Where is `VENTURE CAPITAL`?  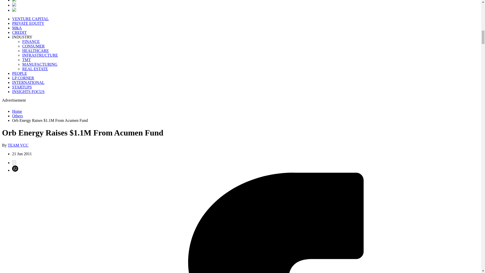
VENTURE CAPITAL is located at coordinates (30, 19).